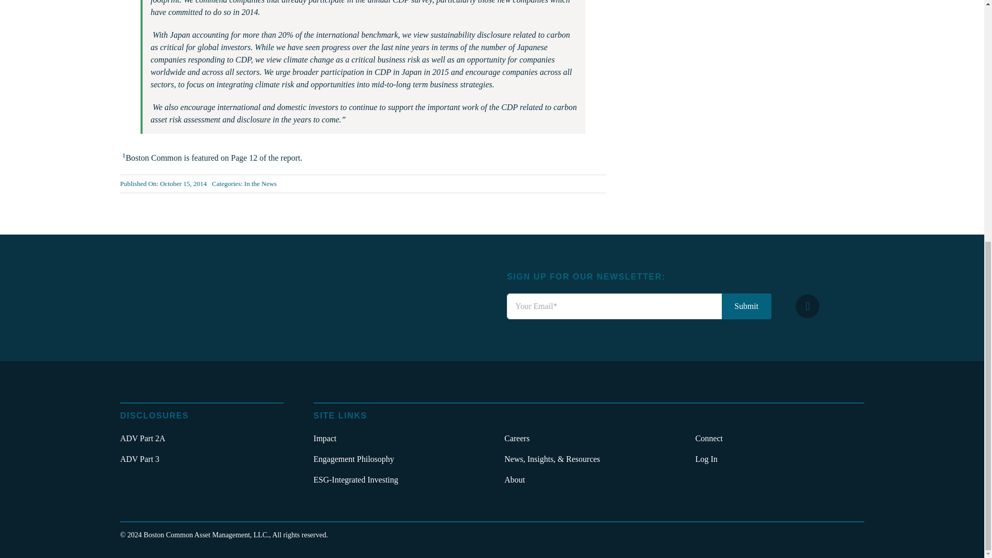 This screenshot has width=992, height=558. I want to click on ESG-Integrated Investing, so click(398, 480).